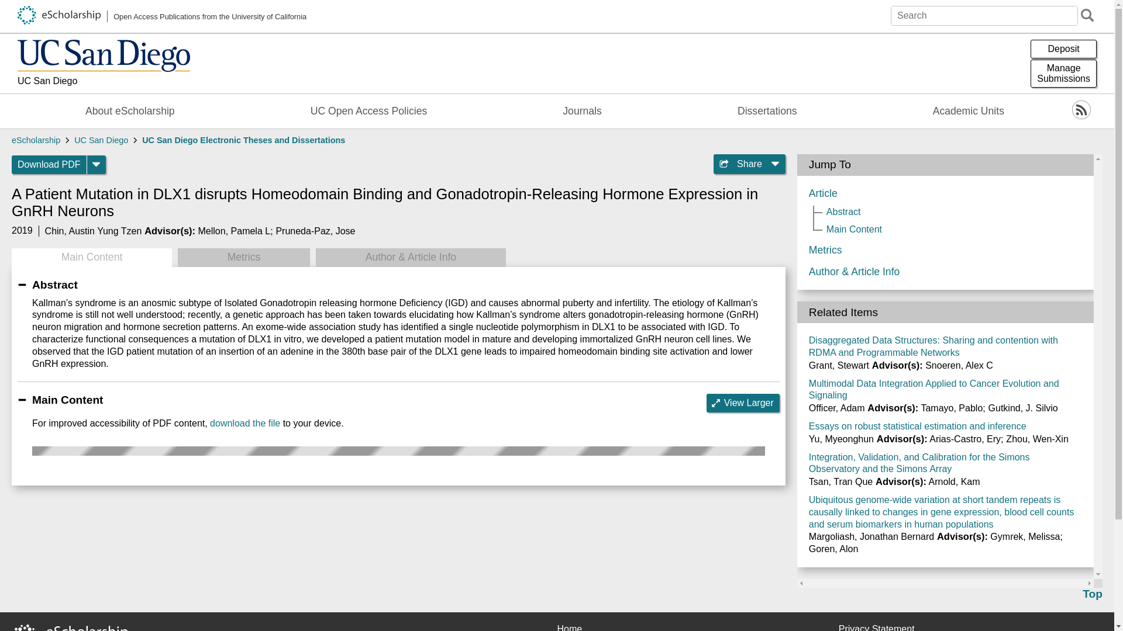 This screenshot has height=631, width=1123. I want to click on eScholarship, so click(36, 140).